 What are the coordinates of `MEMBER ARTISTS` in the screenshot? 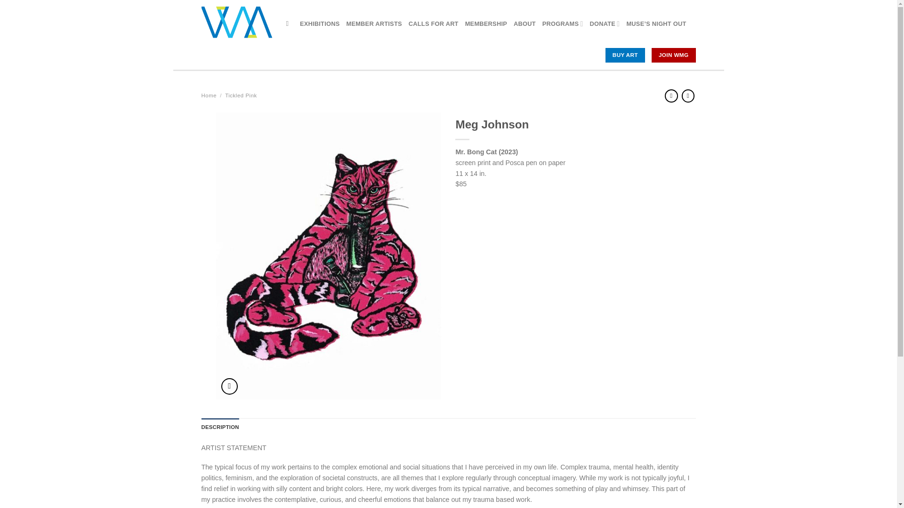 It's located at (374, 24).